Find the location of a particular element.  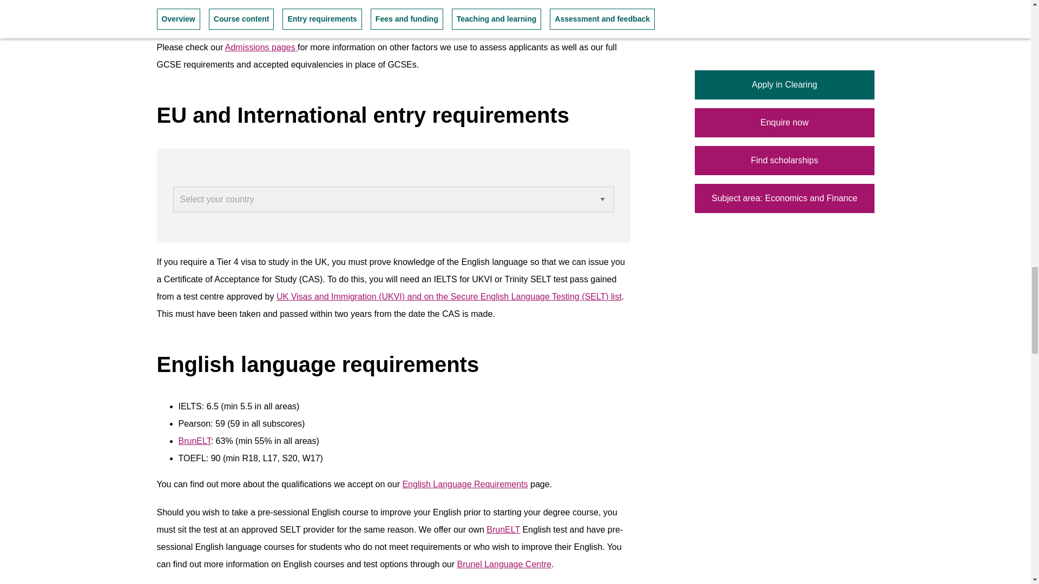

Brunel Language Centre is located at coordinates (503, 563).